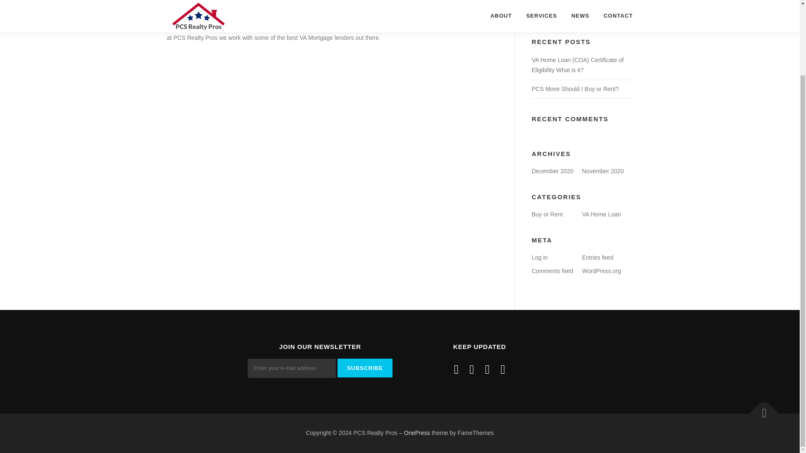 Image resolution: width=806 pixels, height=453 pixels. Describe the element at coordinates (547, 214) in the screenshot. I see `Buy or Rent` at that location.